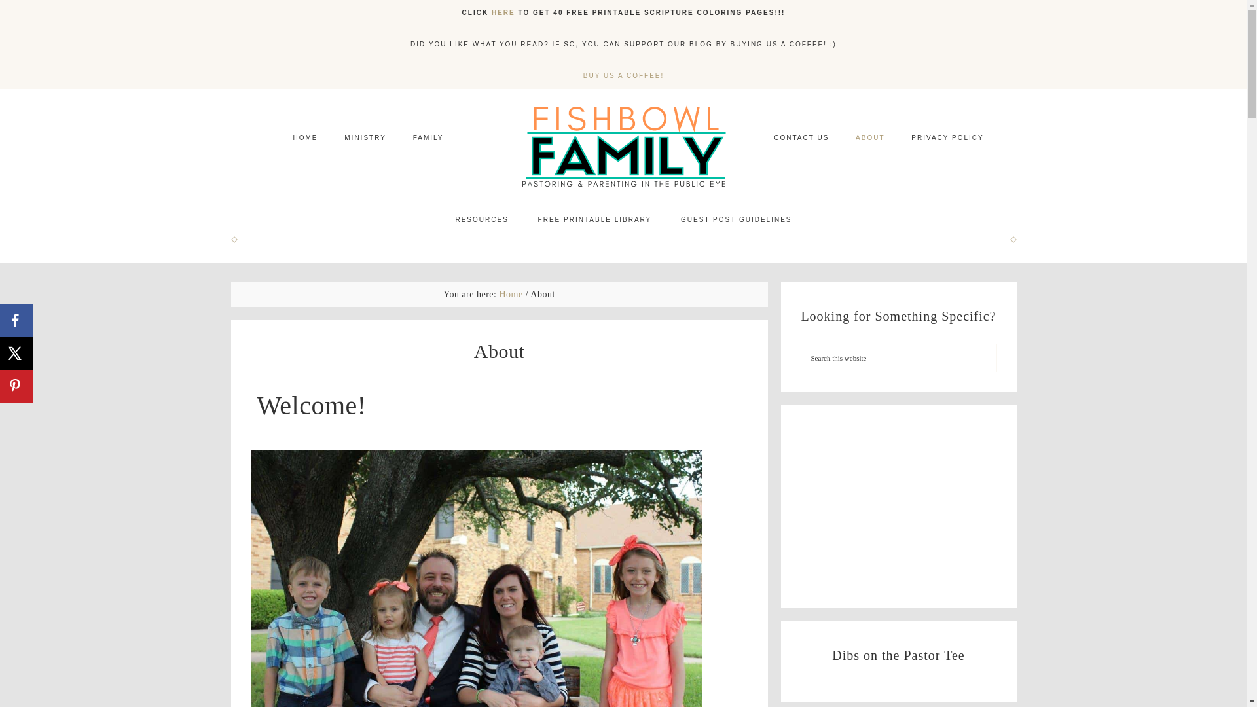 The image size is (1257, 707). What do you see at coordinates (623, 75) in the screenshot?
I see `BUY US A COFFEE!` at bounding box center [623, 75].